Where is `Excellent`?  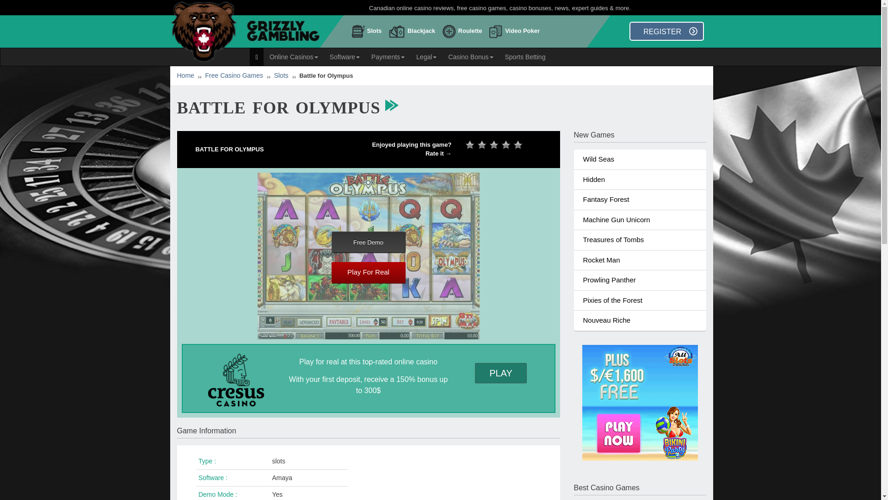 Excellent is located at coordinates (519, 144).